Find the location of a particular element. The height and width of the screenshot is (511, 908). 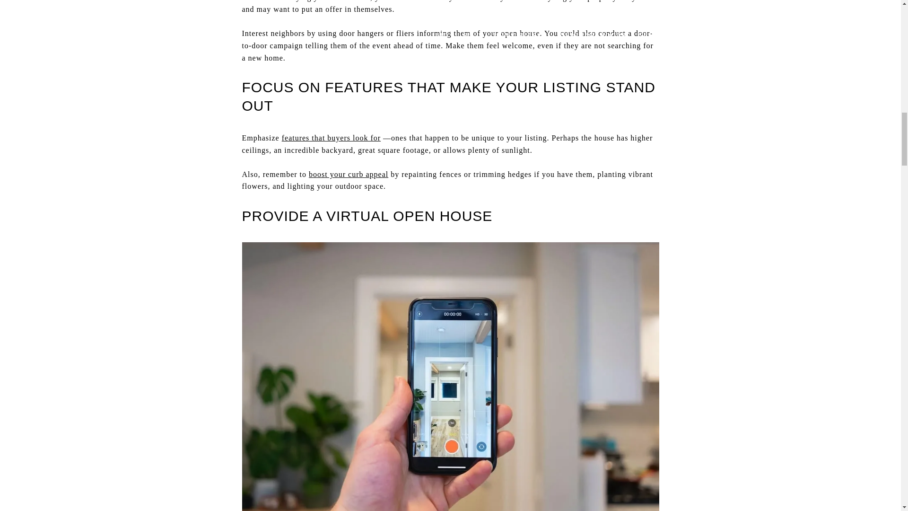

features that buyers look for is located at coordinates (331, 138).